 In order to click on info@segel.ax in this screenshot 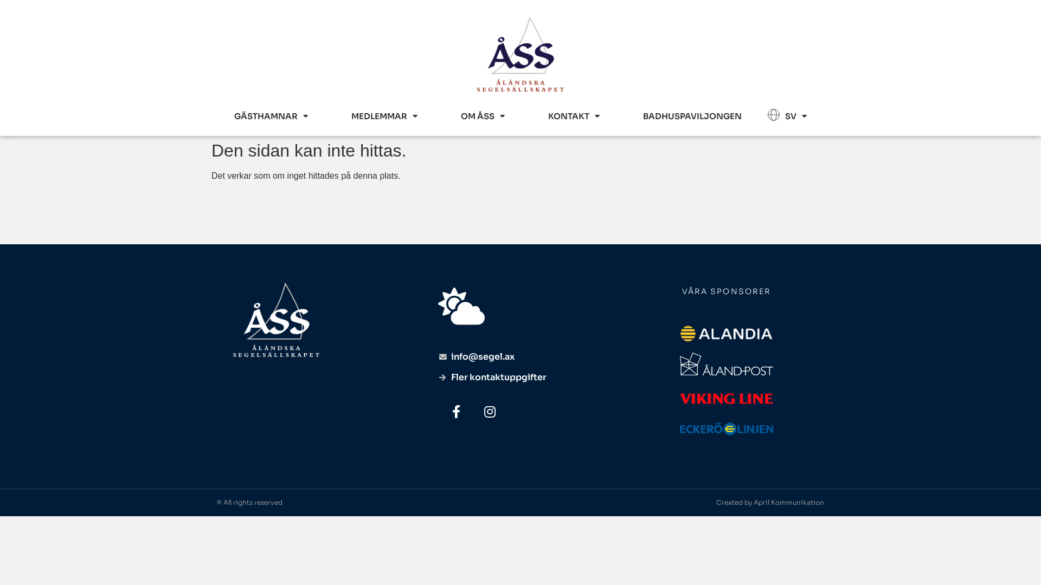, I will do `click(520, 357)`.